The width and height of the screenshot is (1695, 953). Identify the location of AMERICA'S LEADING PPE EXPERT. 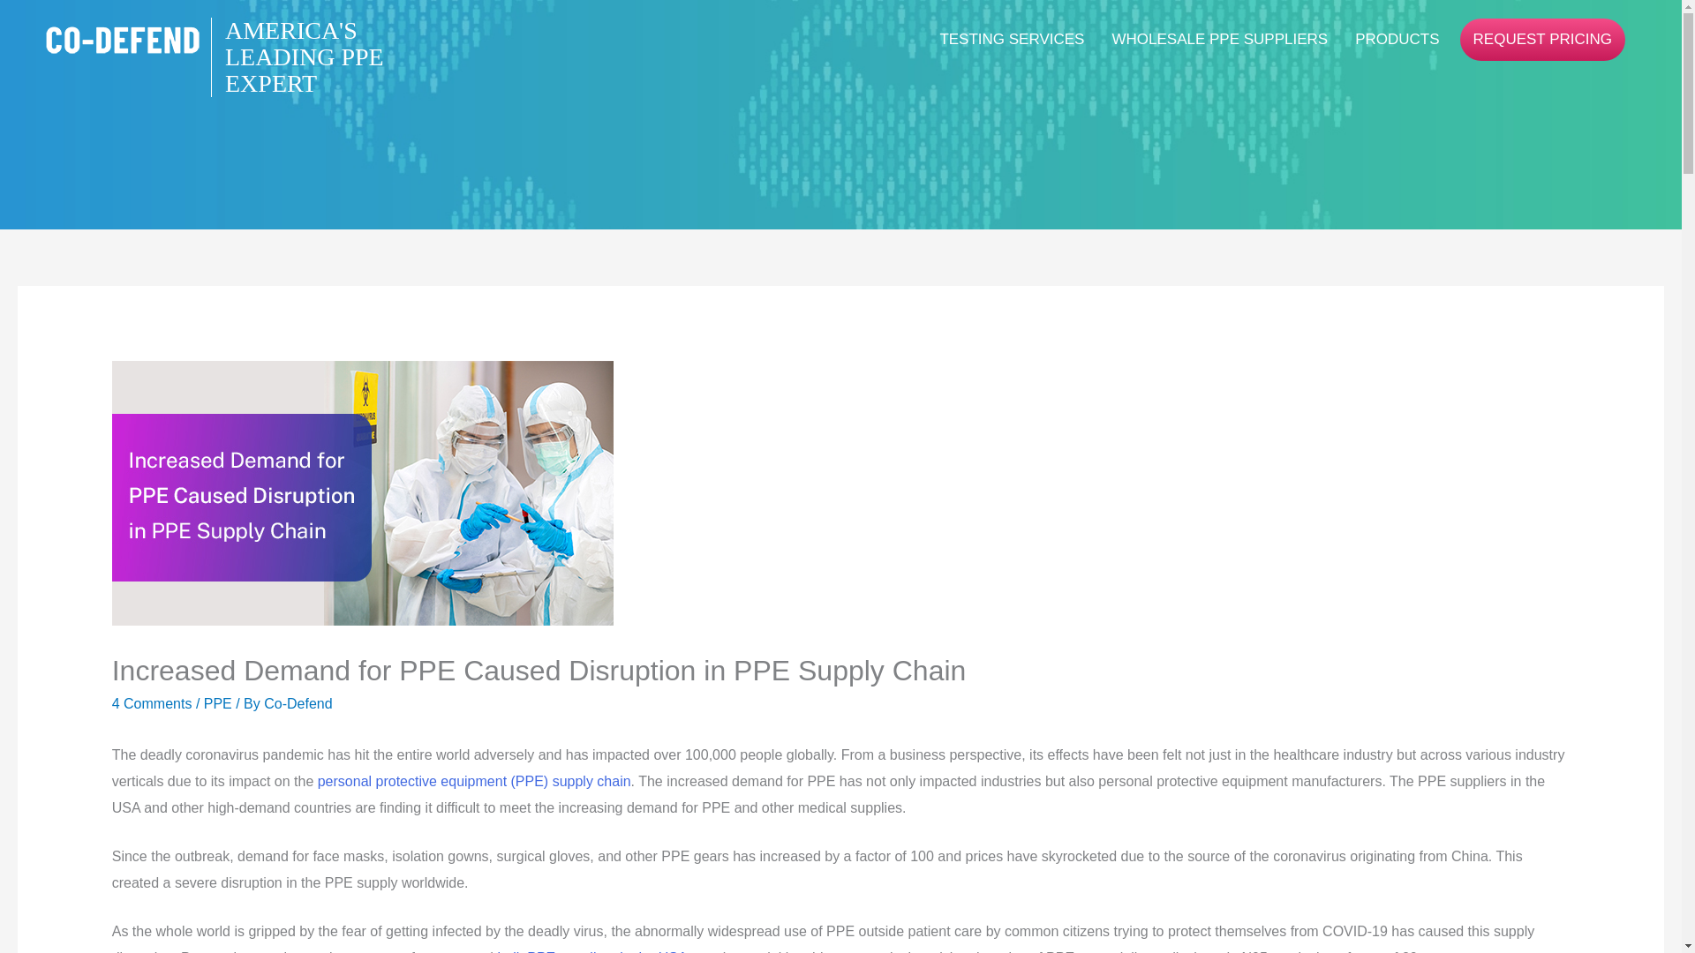
(127, 40).